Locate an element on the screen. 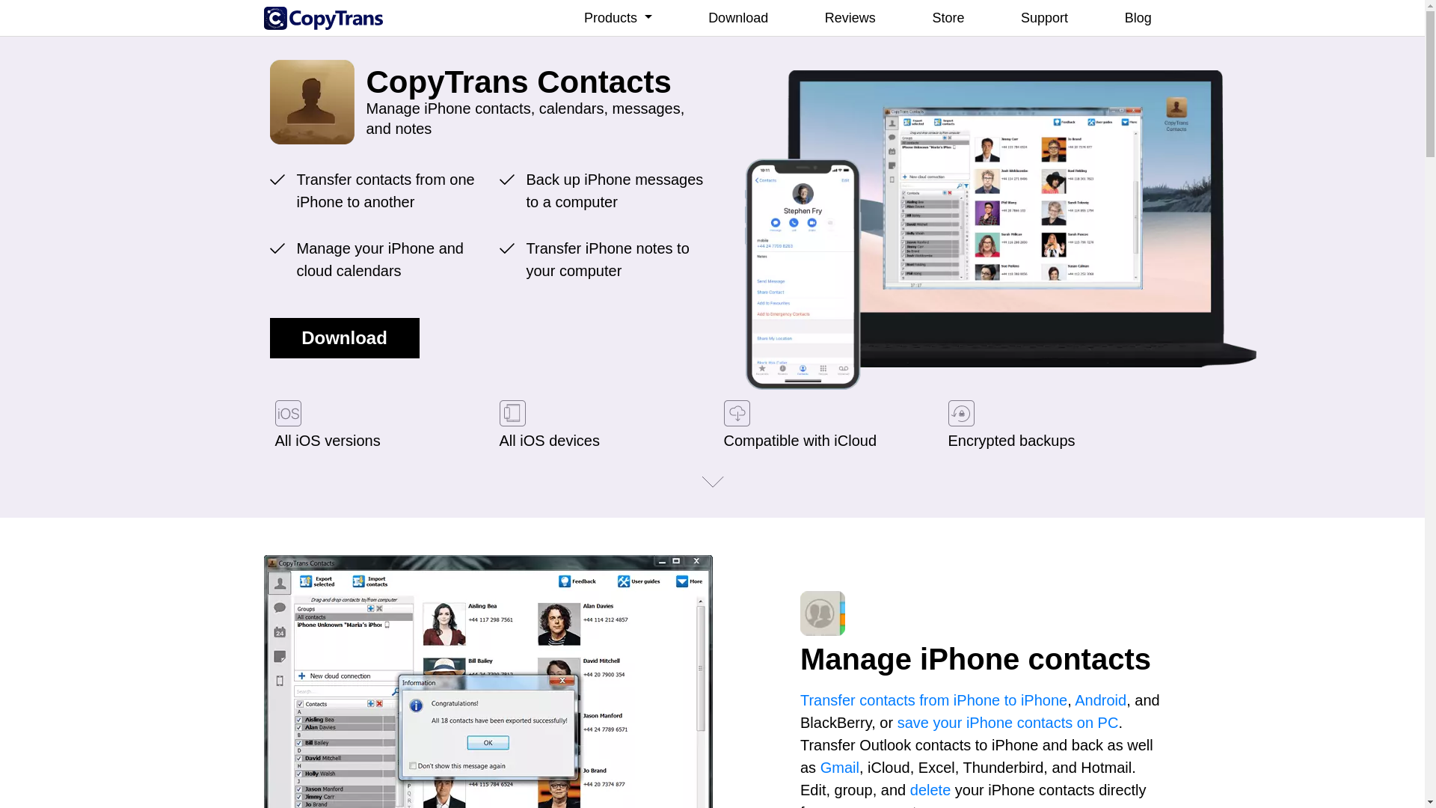  Download is located at coordinates (344, 338).